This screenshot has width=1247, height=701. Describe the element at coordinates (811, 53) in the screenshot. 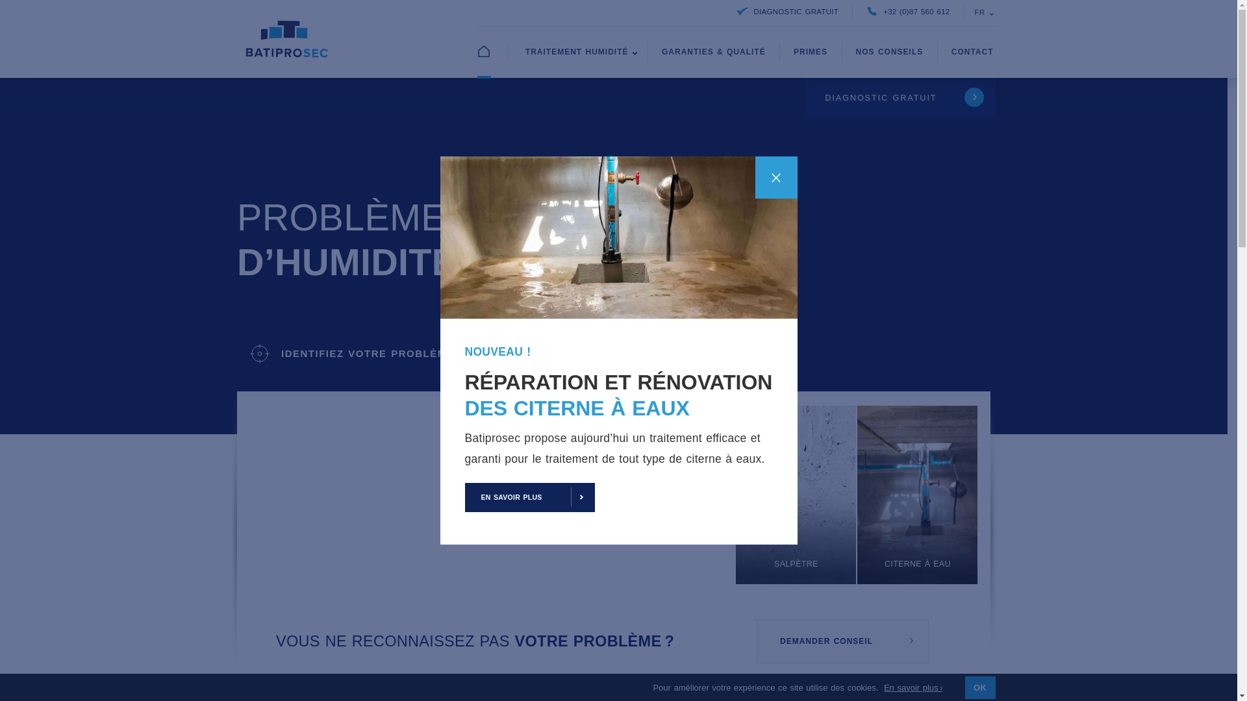

I see `PRIMES` at that location.